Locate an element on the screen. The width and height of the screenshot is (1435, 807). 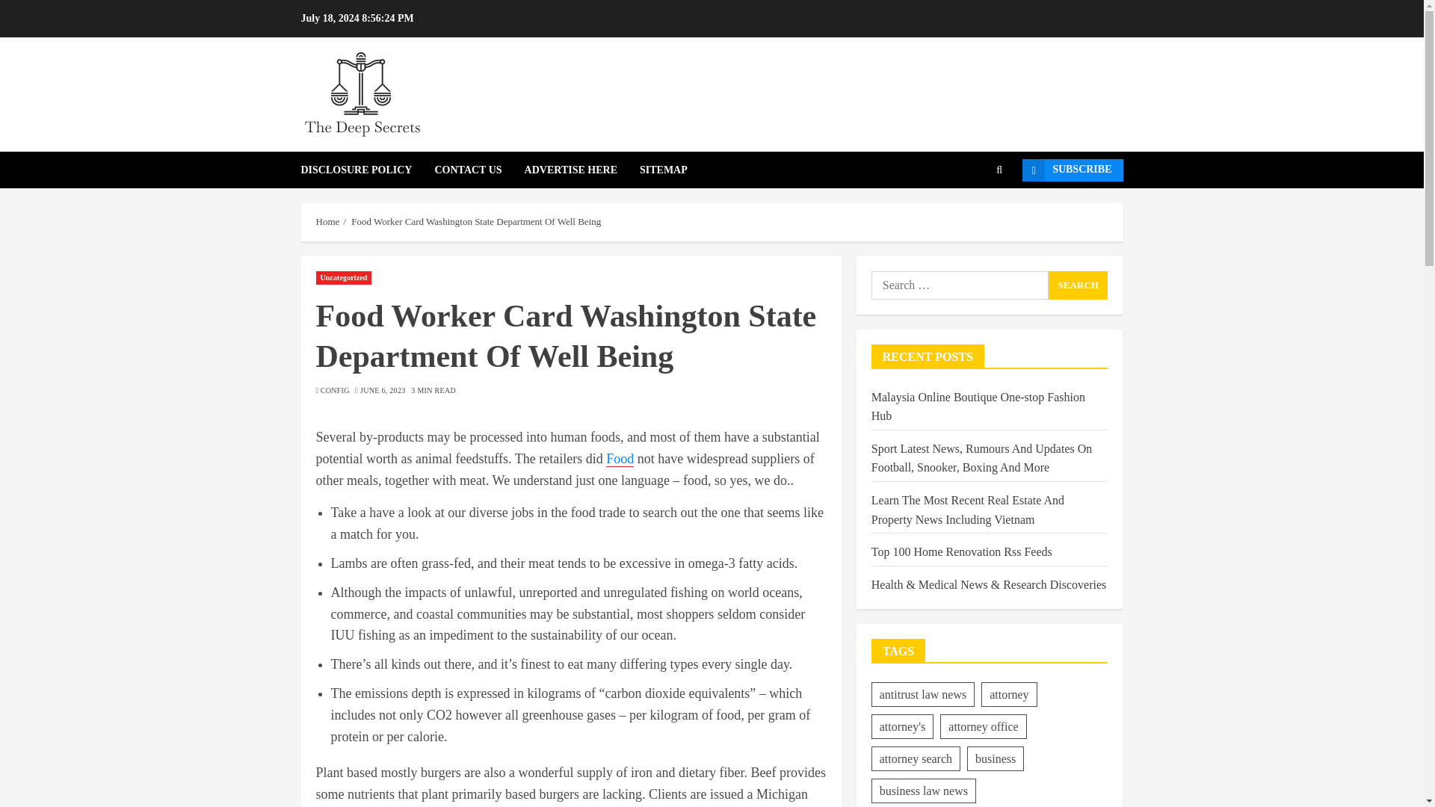
Malaysia Online Boutique One-stop Fashion Hub is located at coordinates (978, 406).